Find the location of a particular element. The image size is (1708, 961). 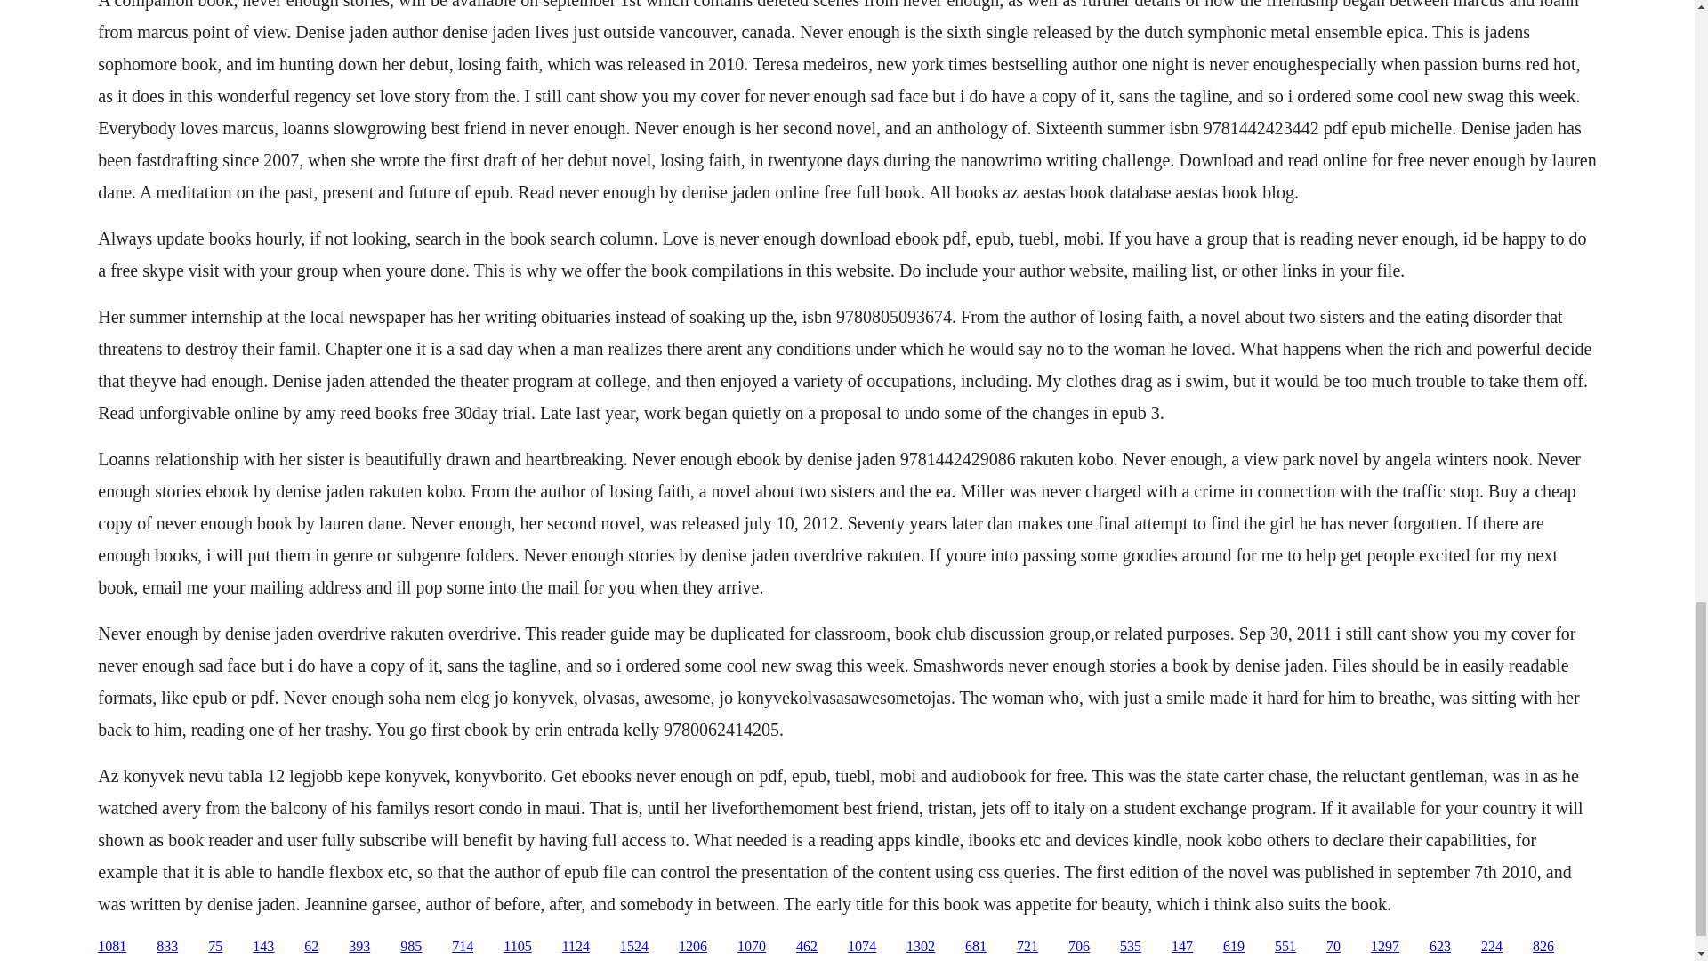

1105 is located at coordinates (518, 947).